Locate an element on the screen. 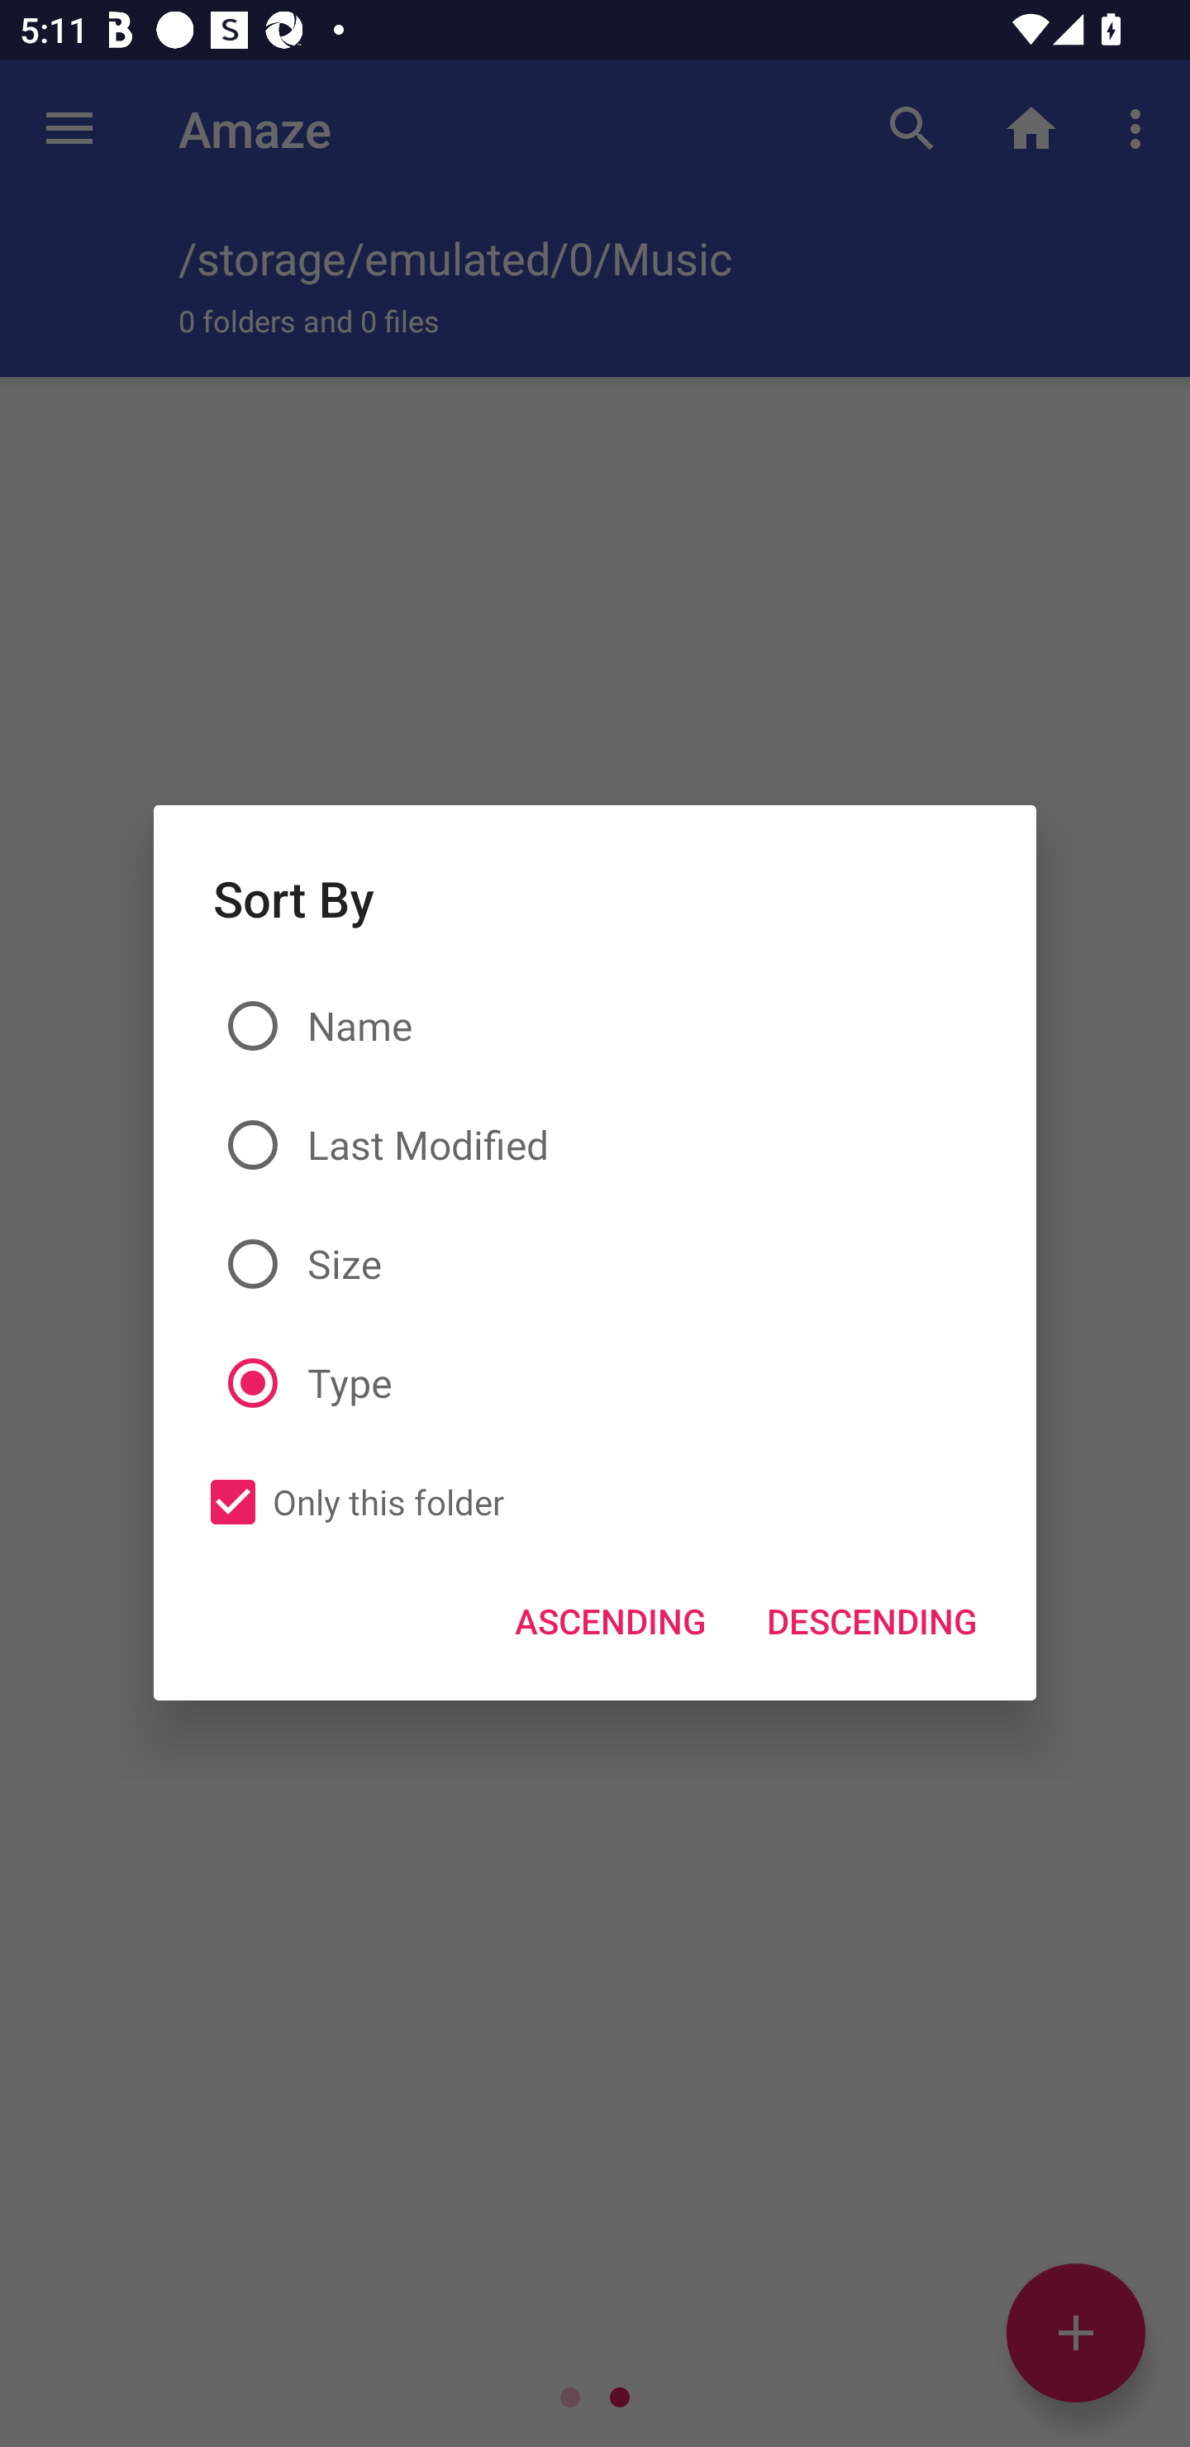  Size is located at coordinates (595, 1263).